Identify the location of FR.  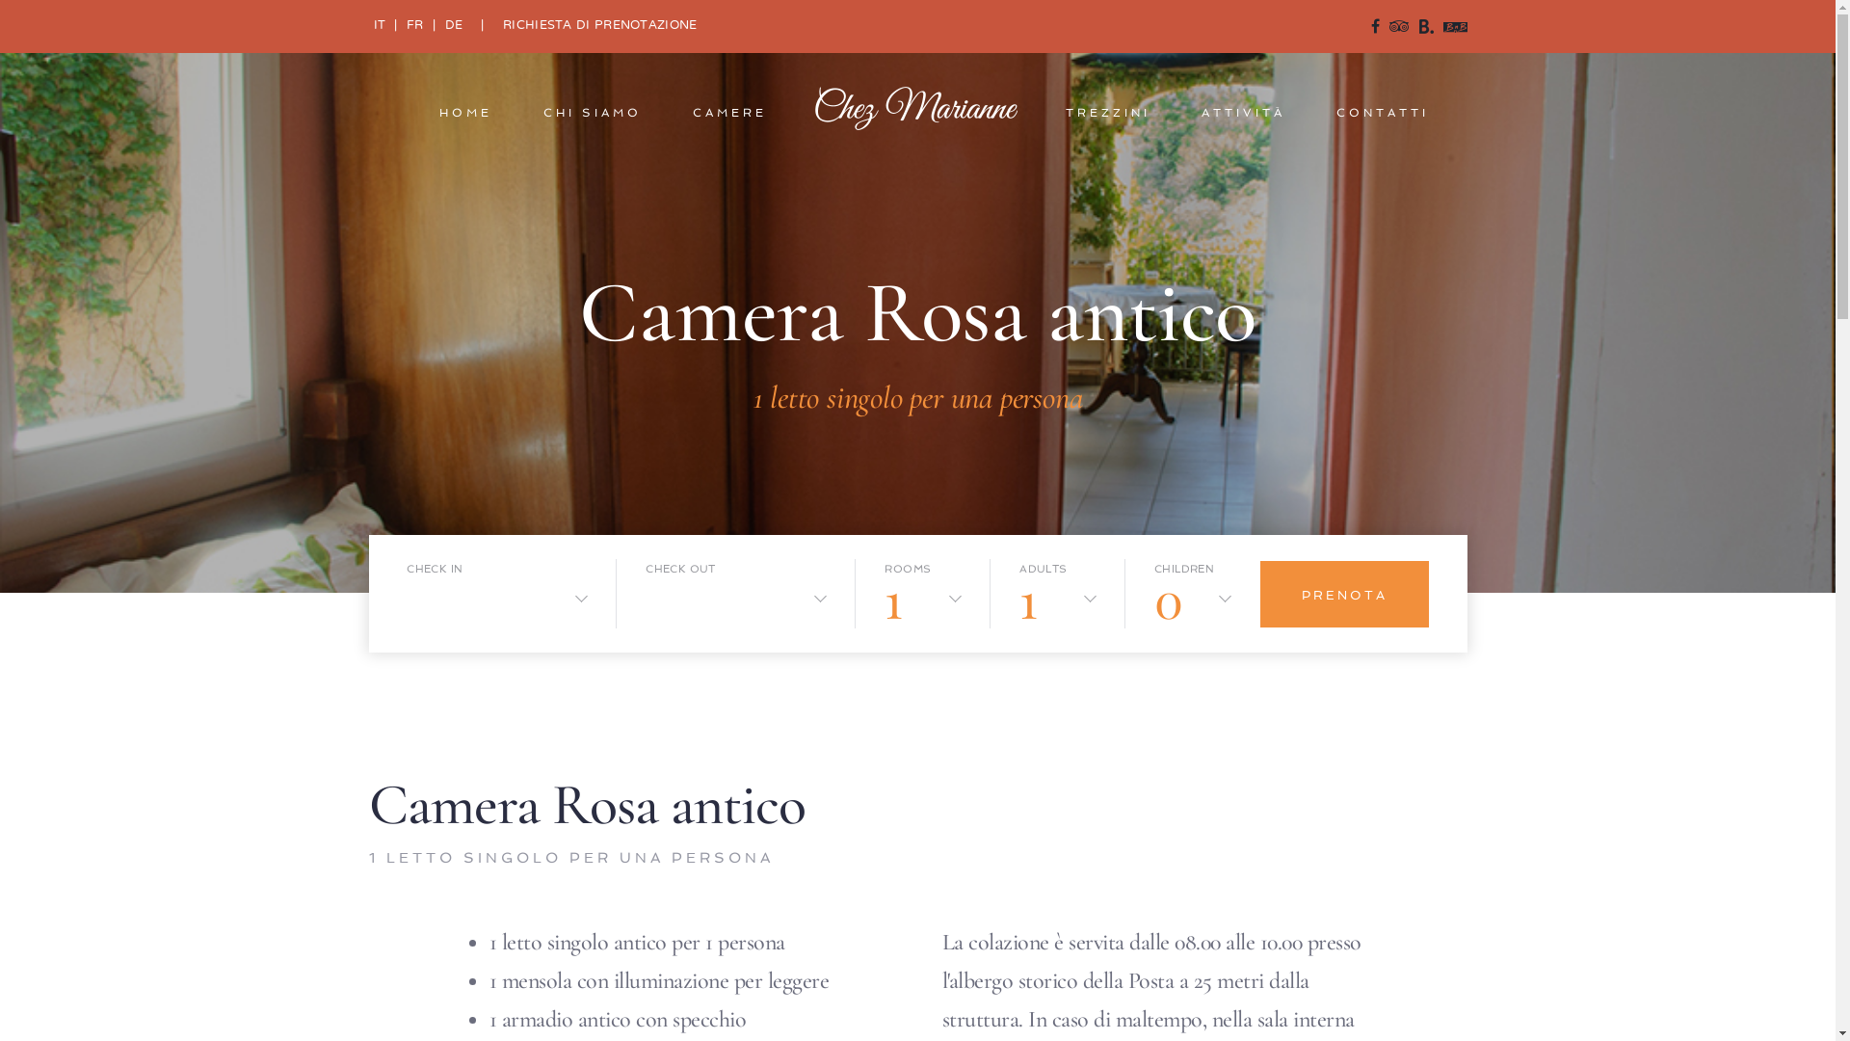
(415, 26).